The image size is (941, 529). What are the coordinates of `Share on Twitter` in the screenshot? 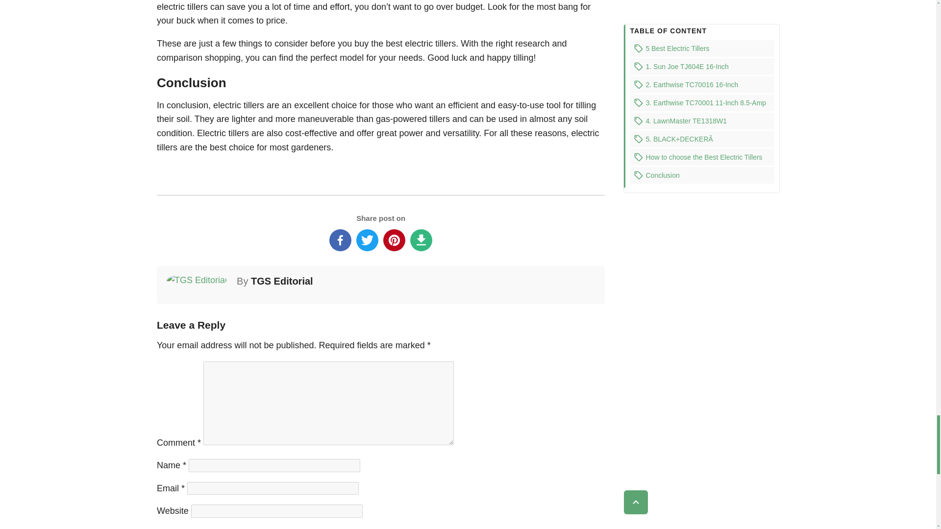 It's located at (367, 240).